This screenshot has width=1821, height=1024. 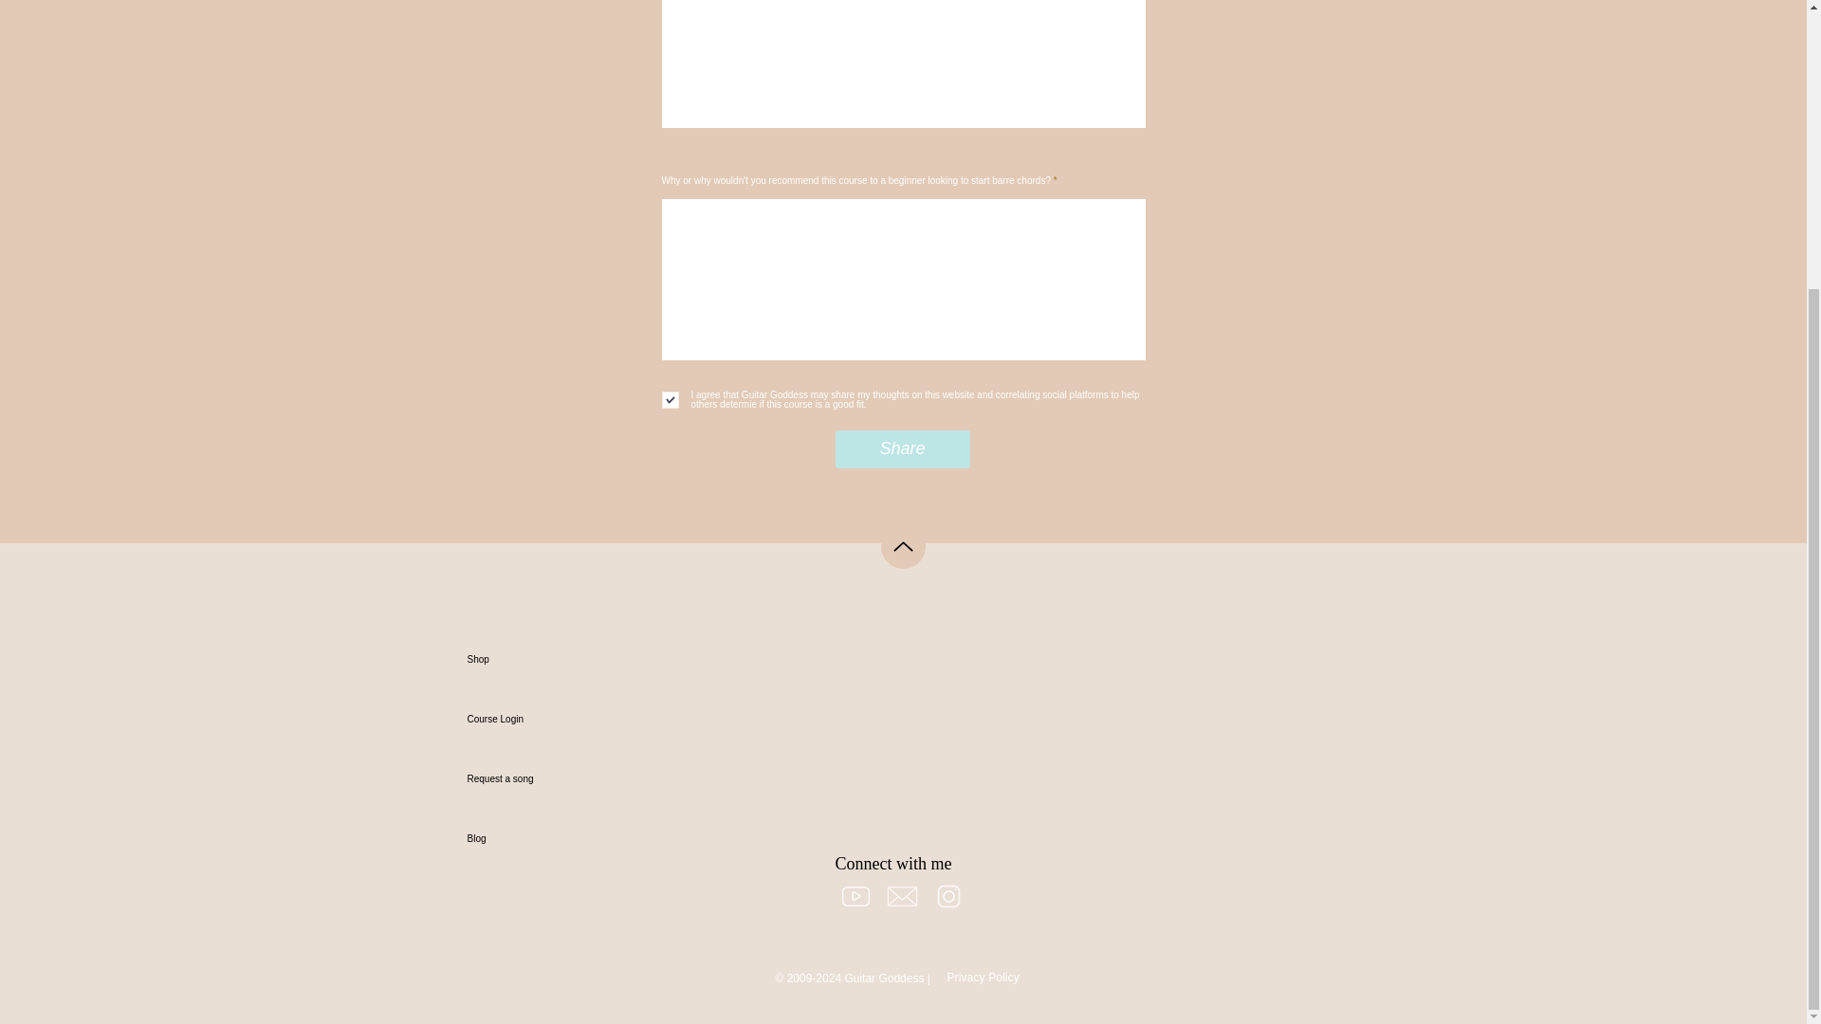 I want to click on Share, so click(x=901, y=448).